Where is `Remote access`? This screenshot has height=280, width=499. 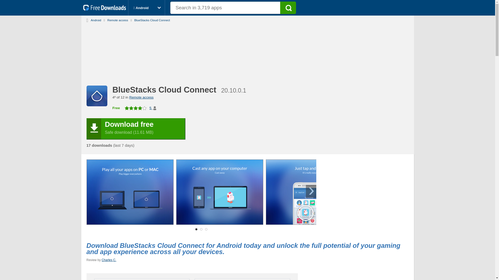 Remote access is located at coordinates (141, 97).